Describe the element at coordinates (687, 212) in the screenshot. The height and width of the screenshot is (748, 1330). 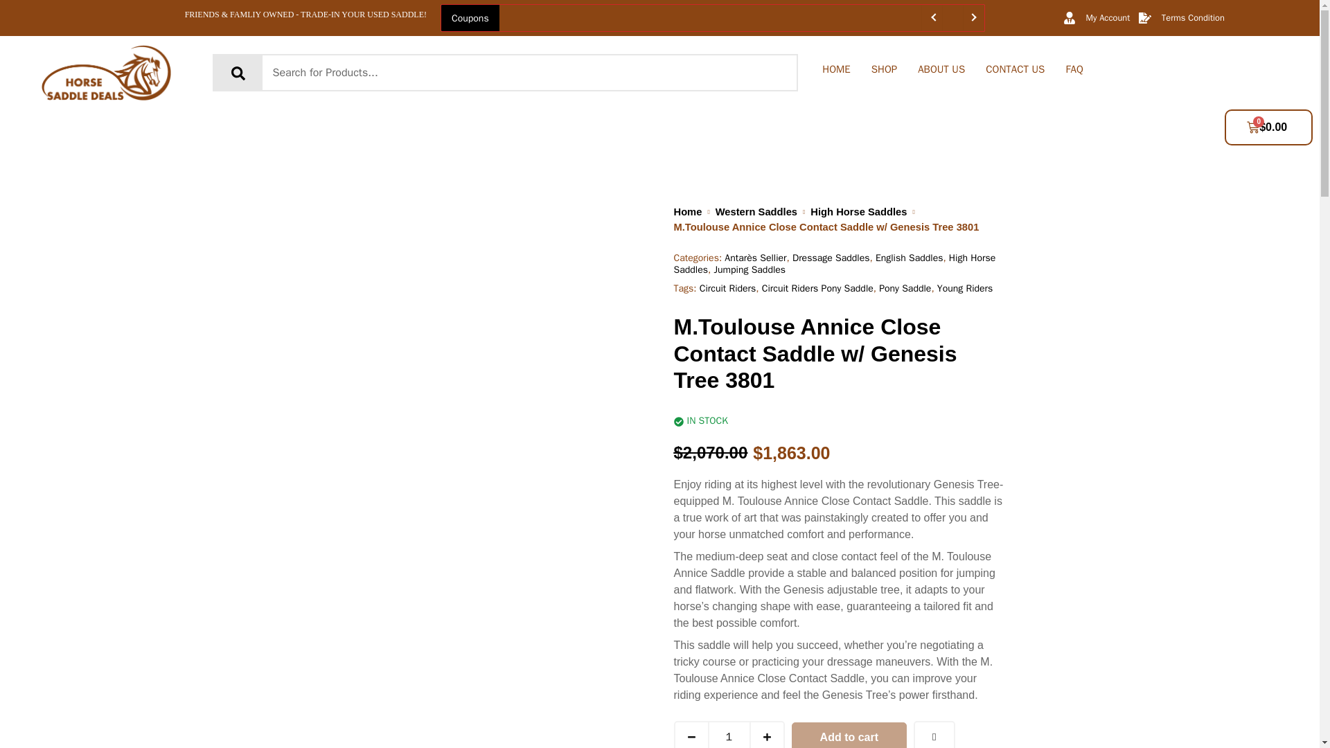
I see `Home` at that location.